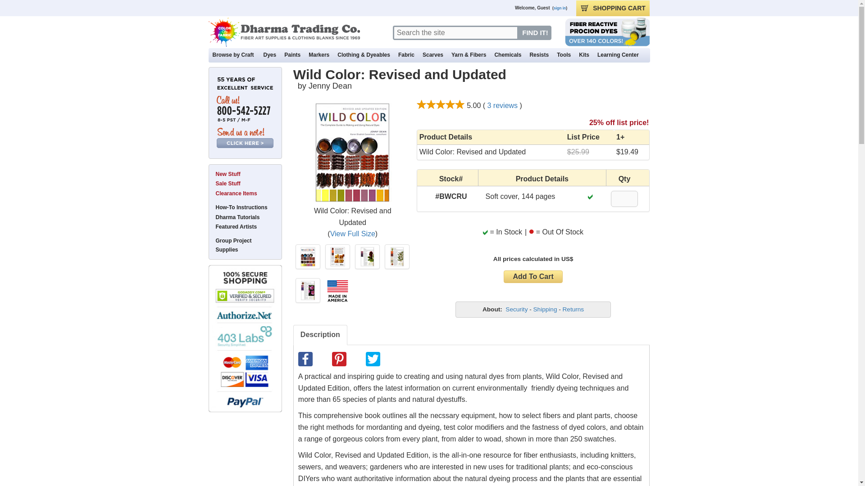 The width and height of the screenshot is (865, 486). What do you see at coordinates (534, 32) in the screenshot?
I see `FIND IT!` at bounding box center [534, 32].